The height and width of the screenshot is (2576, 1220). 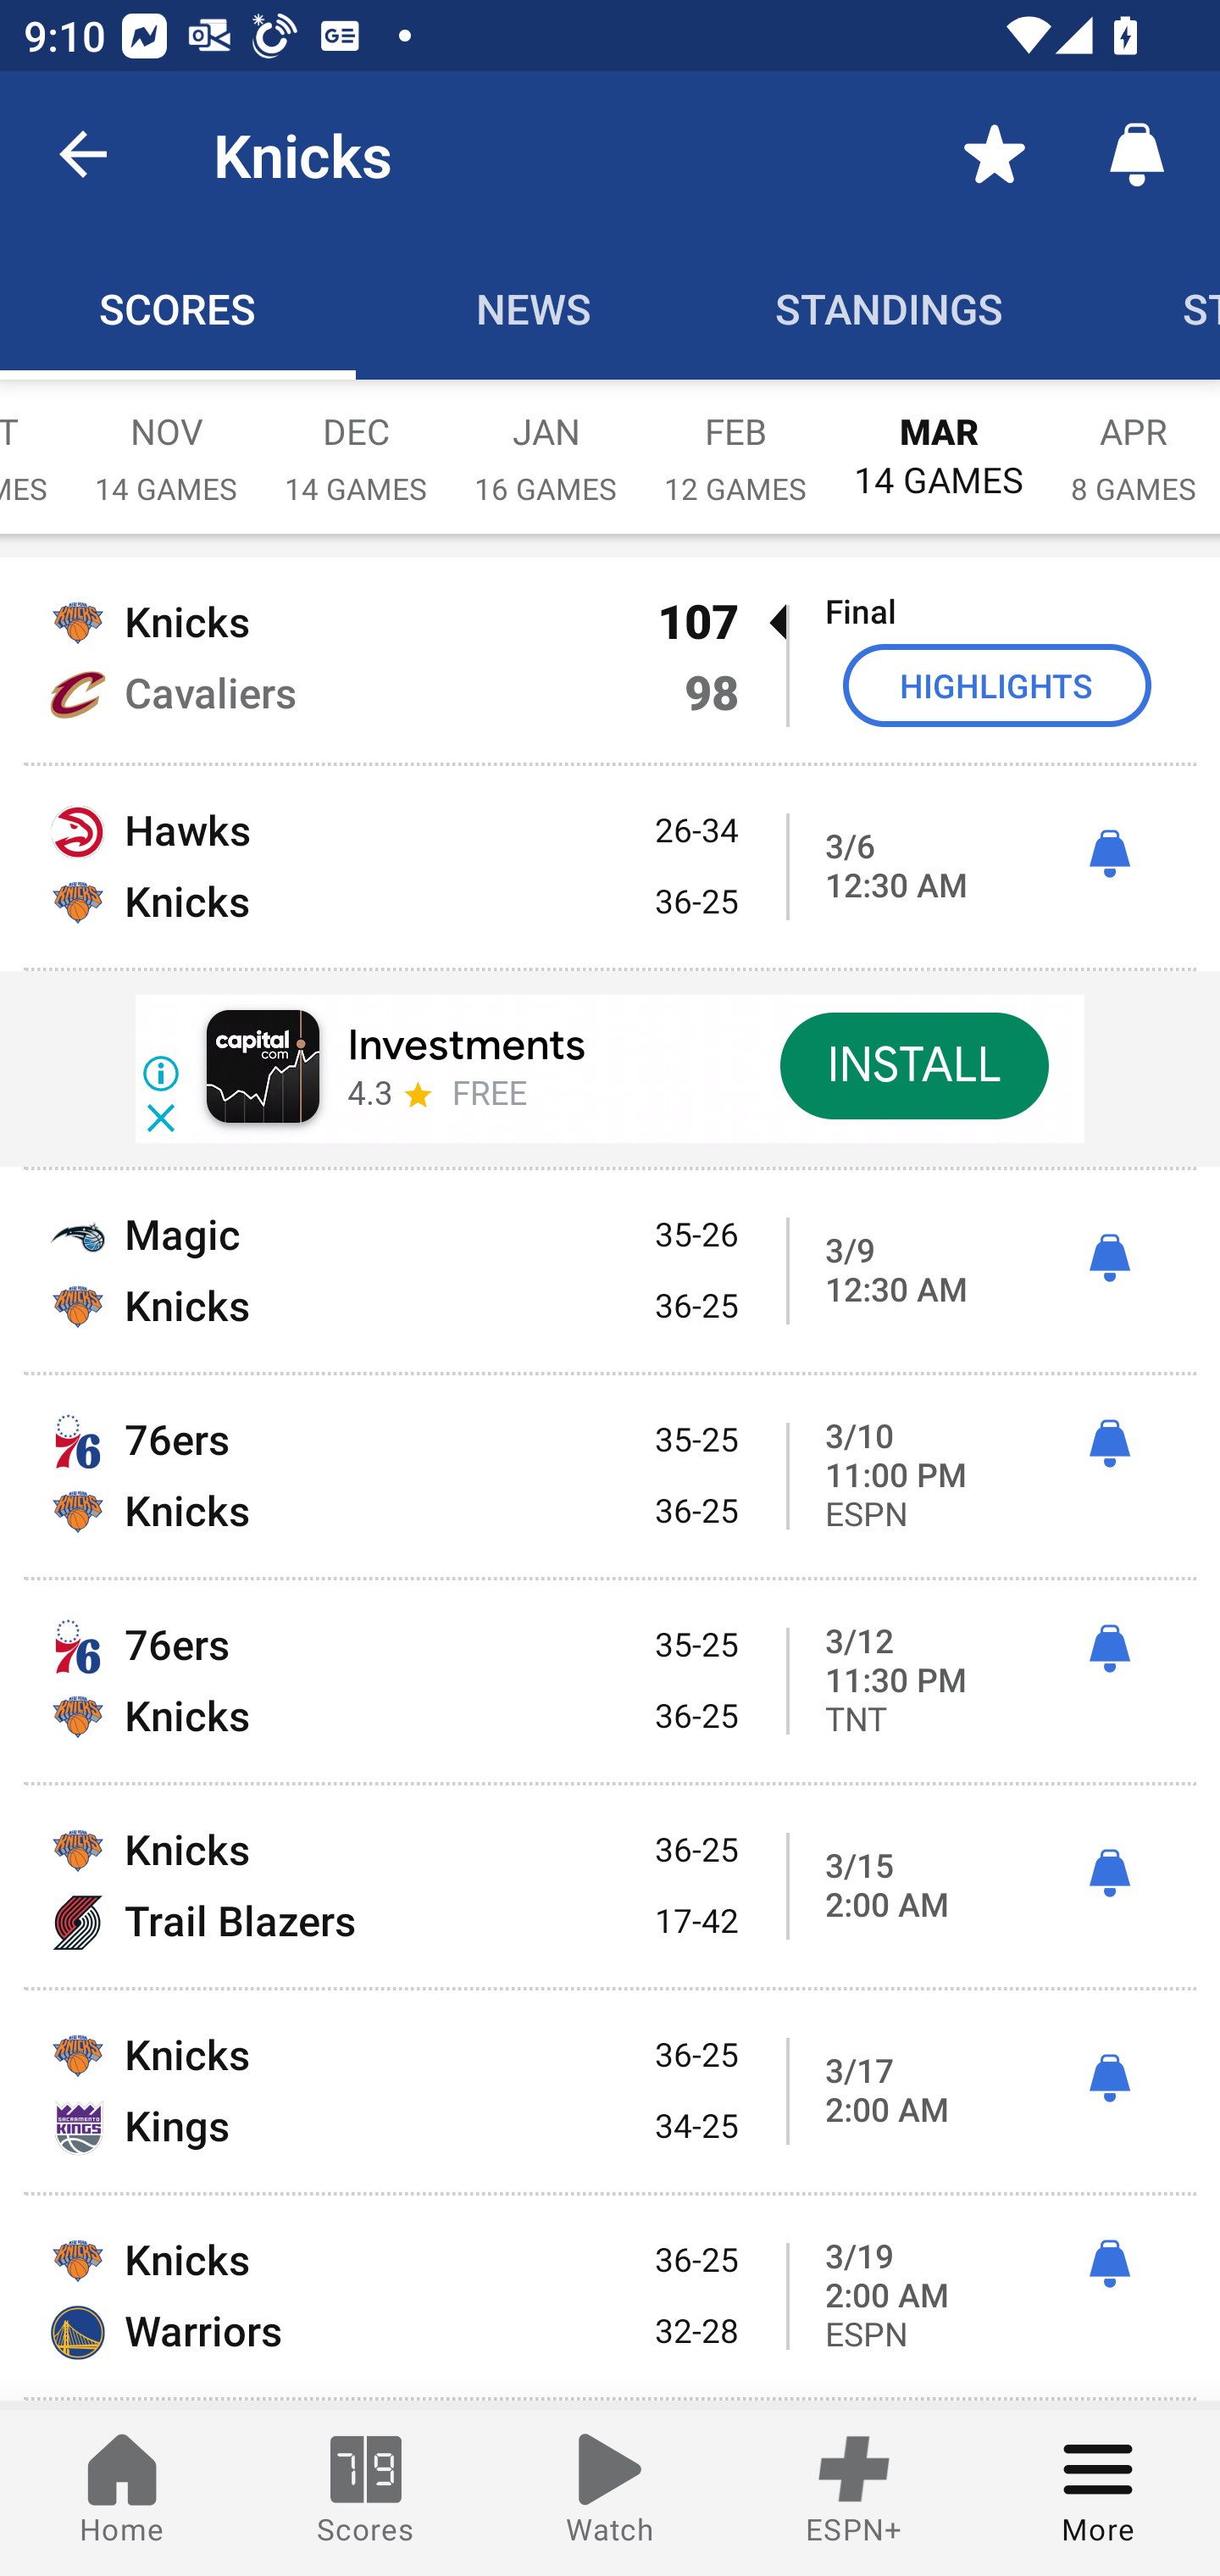 I want to click on Magic 35-26 Knicks 36-25 3/9 12:30 AM ì, so click(x=610, y=1271).